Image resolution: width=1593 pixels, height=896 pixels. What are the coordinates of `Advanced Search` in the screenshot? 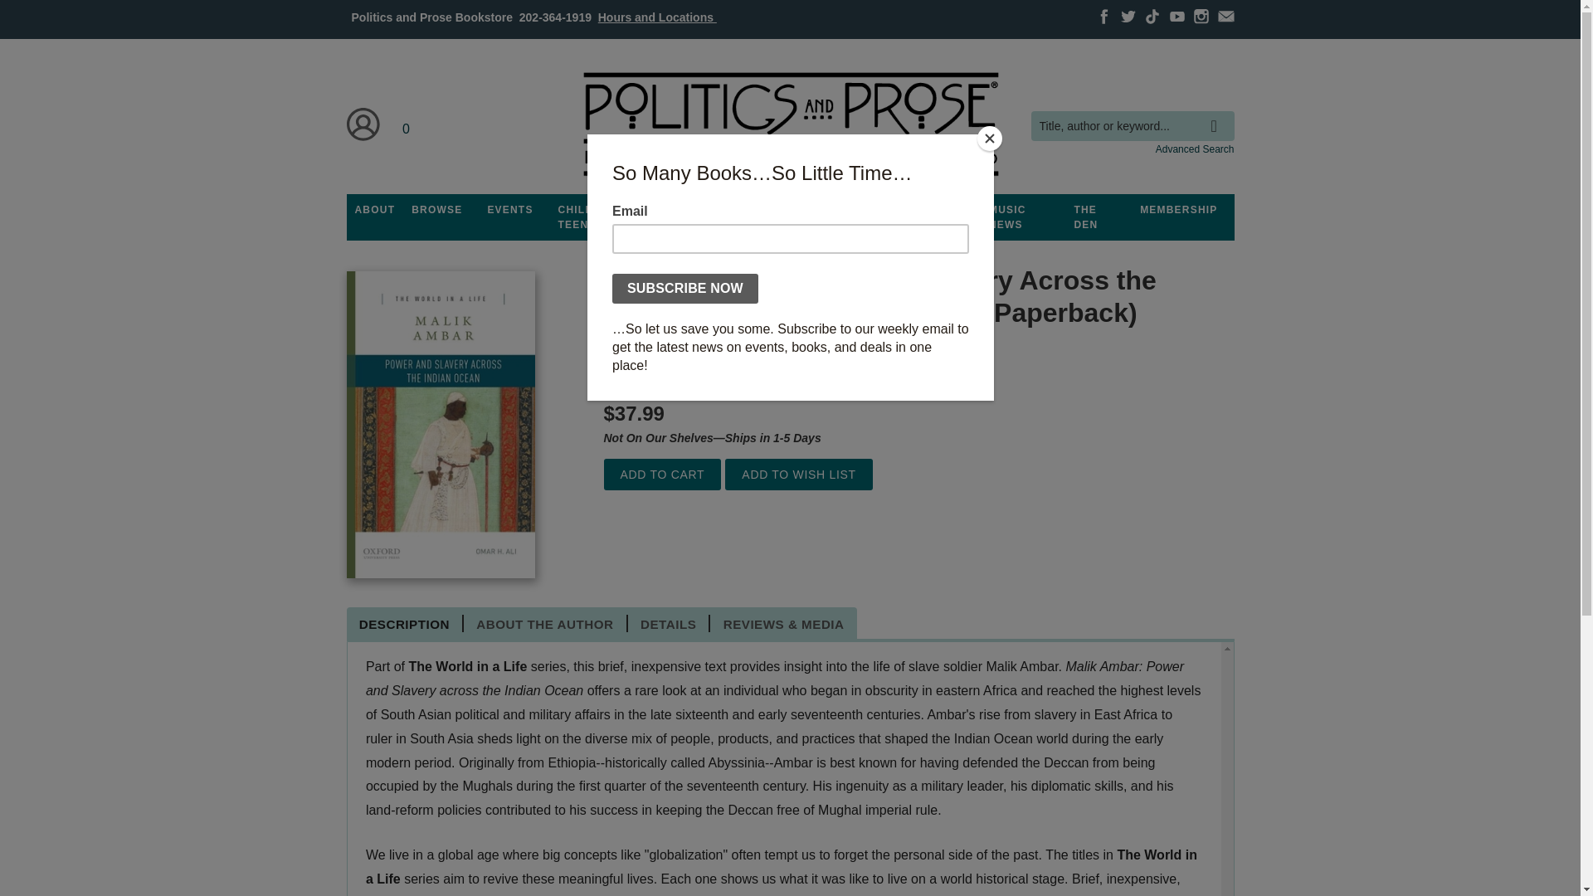 It's located at (1195, 149).